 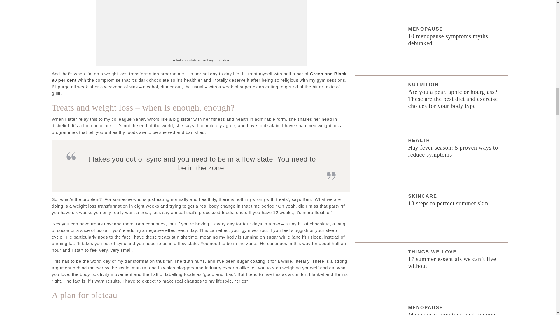 I want to click on Green and Black 90 per cent, so click(x=199, y=77).